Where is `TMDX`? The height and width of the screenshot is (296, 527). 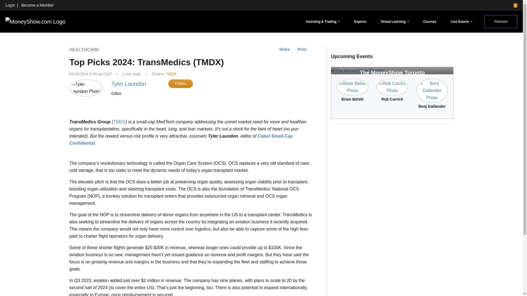 TMDX is located at coordinates (171, 74).